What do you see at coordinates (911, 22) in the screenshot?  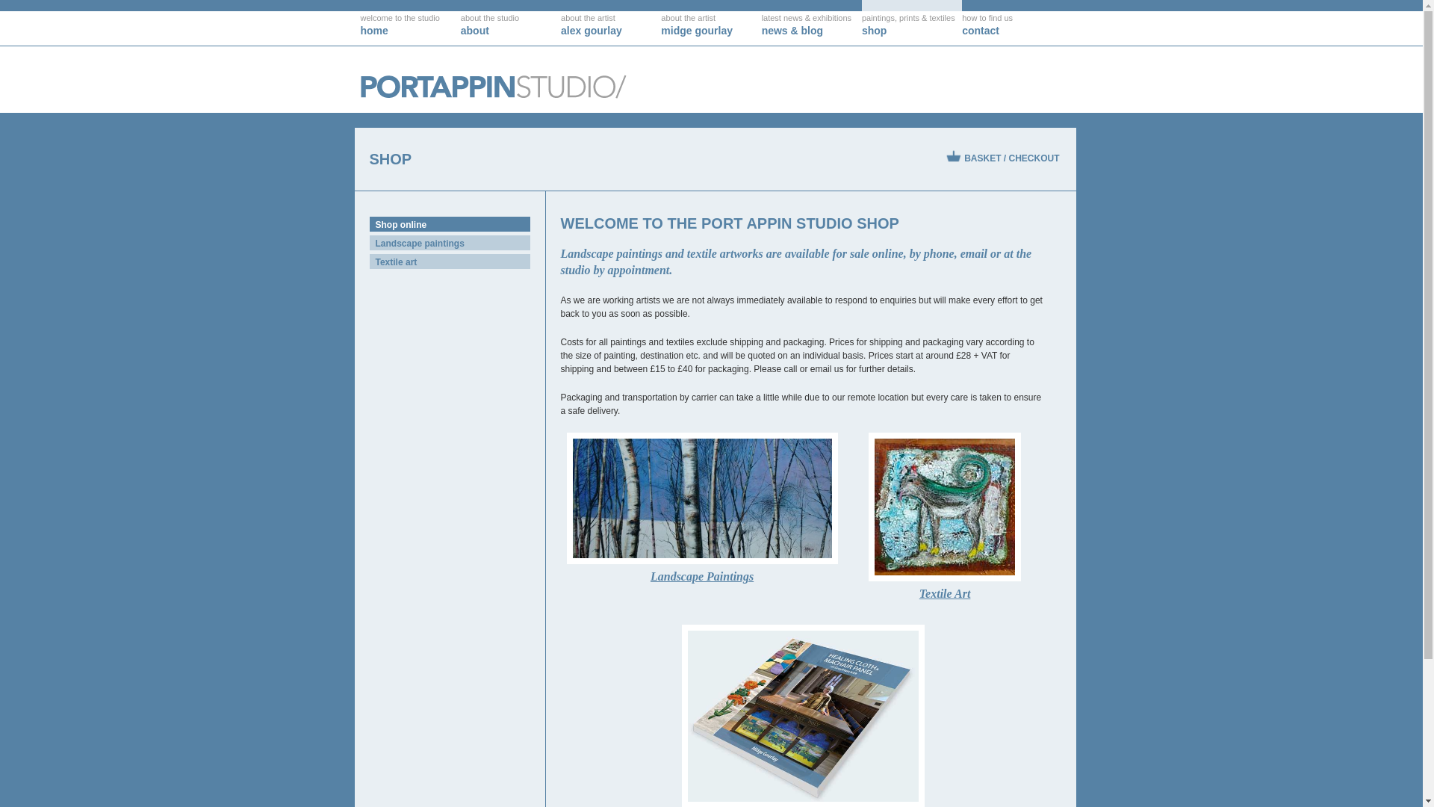 I see `shop` at bounding box center [911, 22].